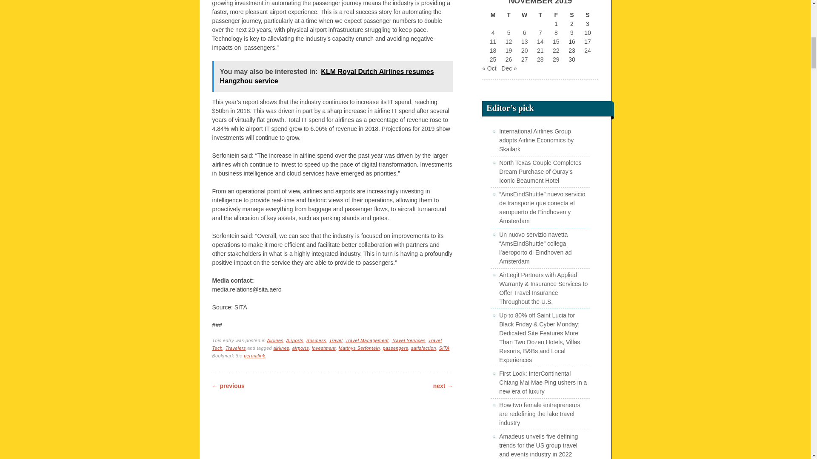  I want to click on Tuesday, so click(508, 15).